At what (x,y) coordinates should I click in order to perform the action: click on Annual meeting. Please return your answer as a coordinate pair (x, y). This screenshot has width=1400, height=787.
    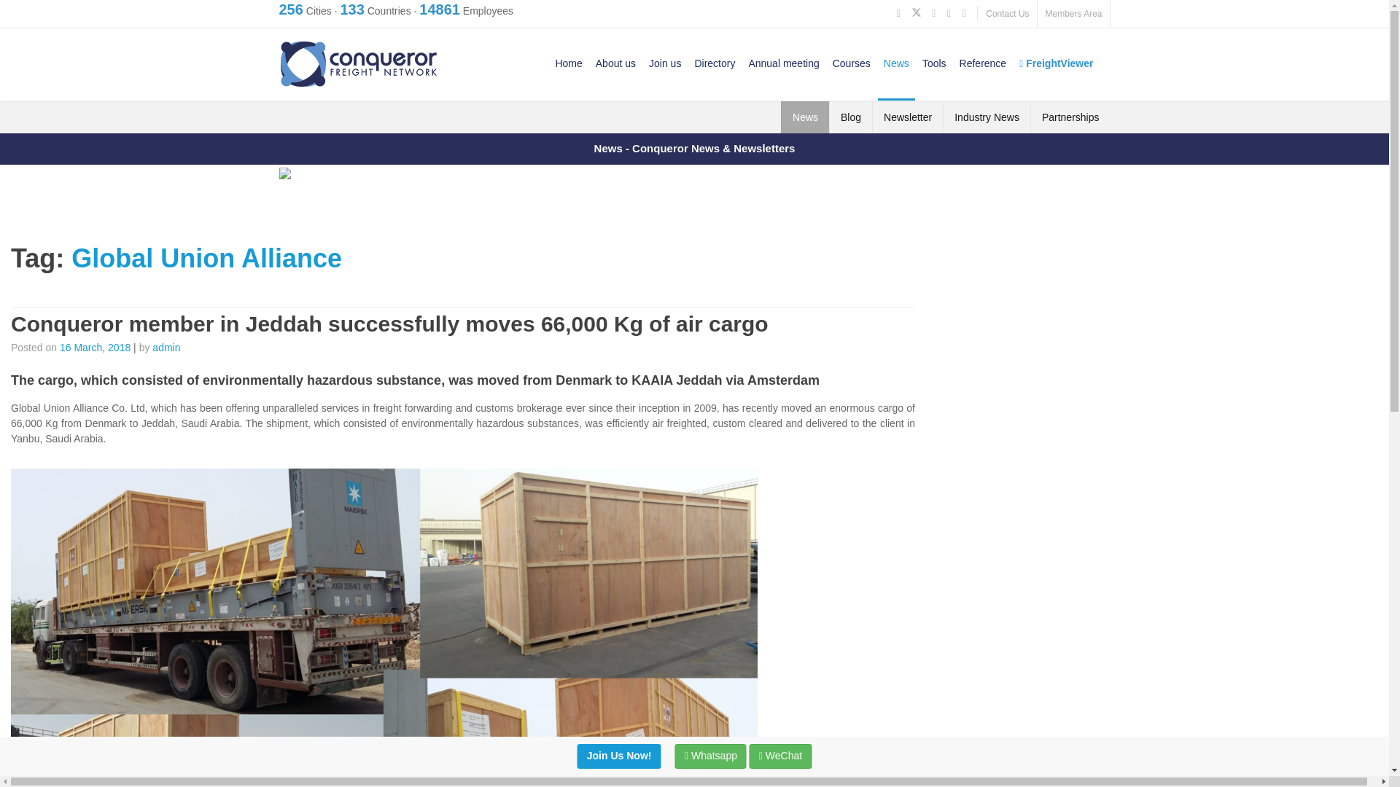
    Looking at the image, I should click on (783, 63).